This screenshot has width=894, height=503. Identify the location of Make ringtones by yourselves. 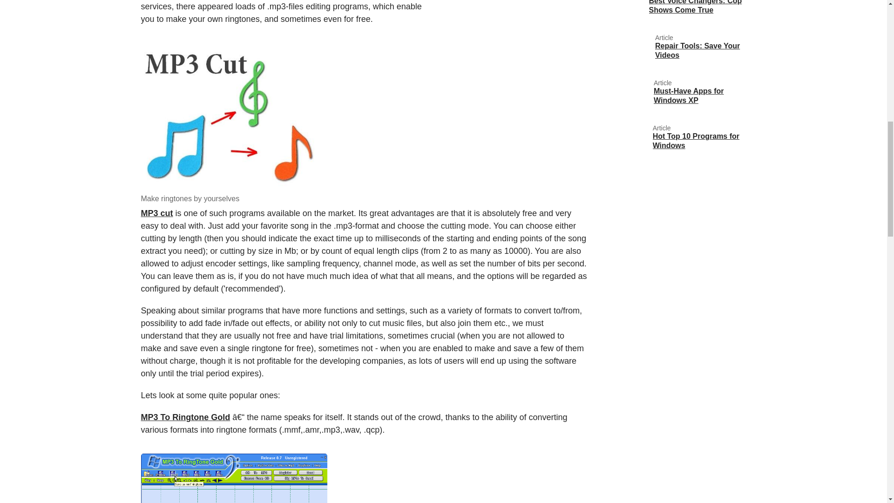
(234, 117).